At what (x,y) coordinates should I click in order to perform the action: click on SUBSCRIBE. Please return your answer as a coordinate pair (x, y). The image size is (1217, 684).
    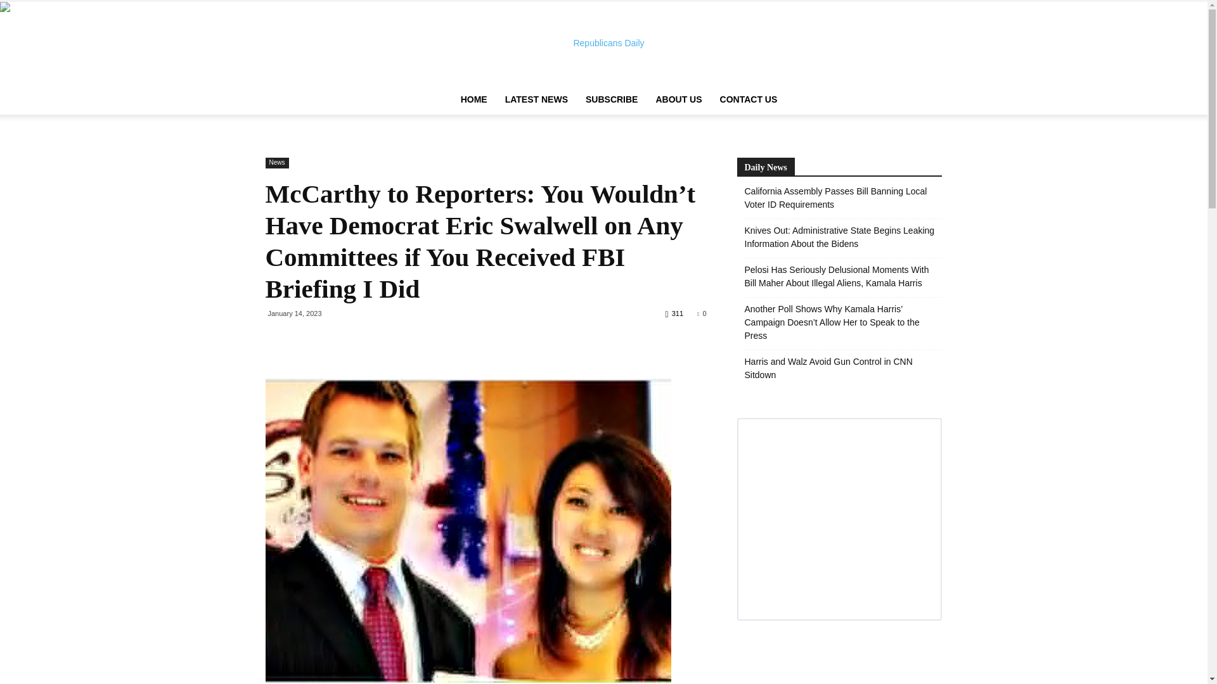
    Looking at the image, I should click on (611, 99).